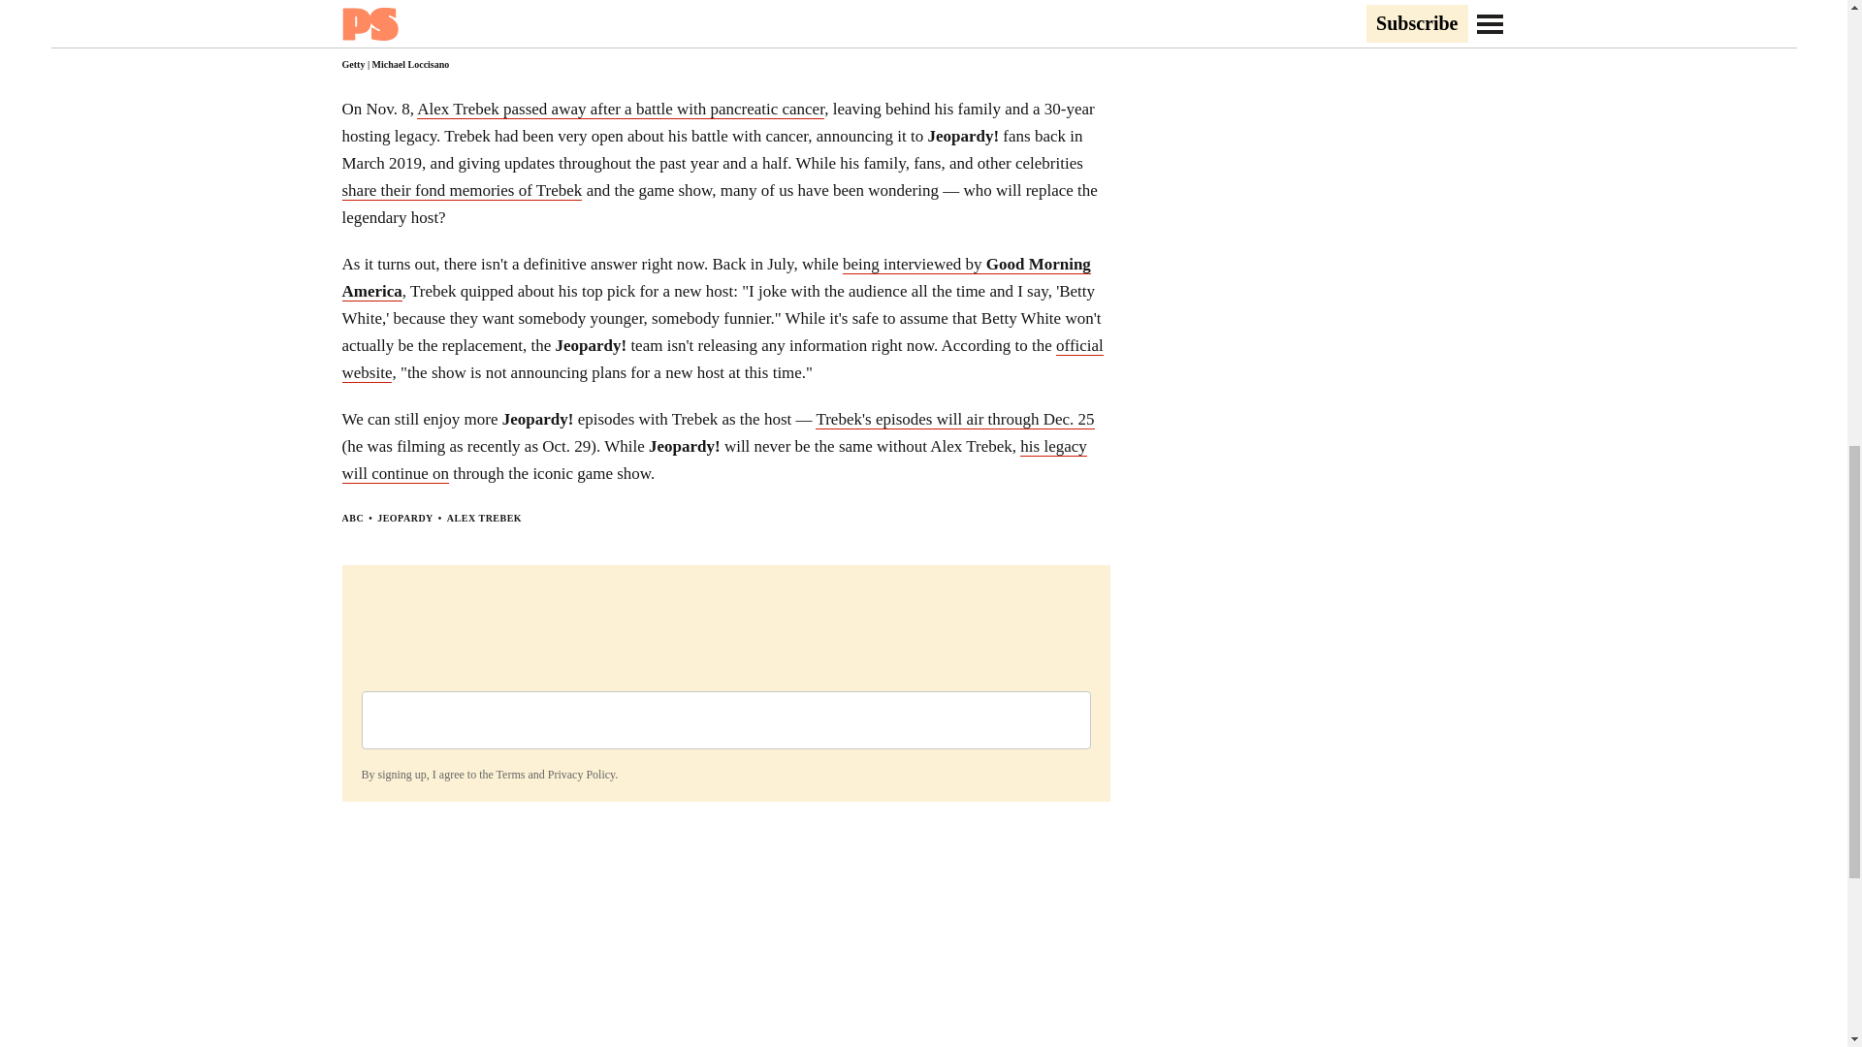 Image resolution: width=1862 pixels, height=1047 pixels. I want to click on being interviewed by Good Morning America, so click(715, 278).